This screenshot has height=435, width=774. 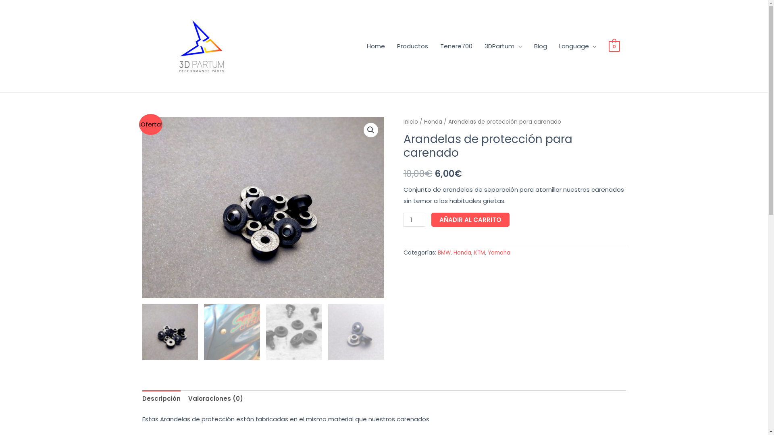 I want to click on Yamaha, so click(x=499, y=253).